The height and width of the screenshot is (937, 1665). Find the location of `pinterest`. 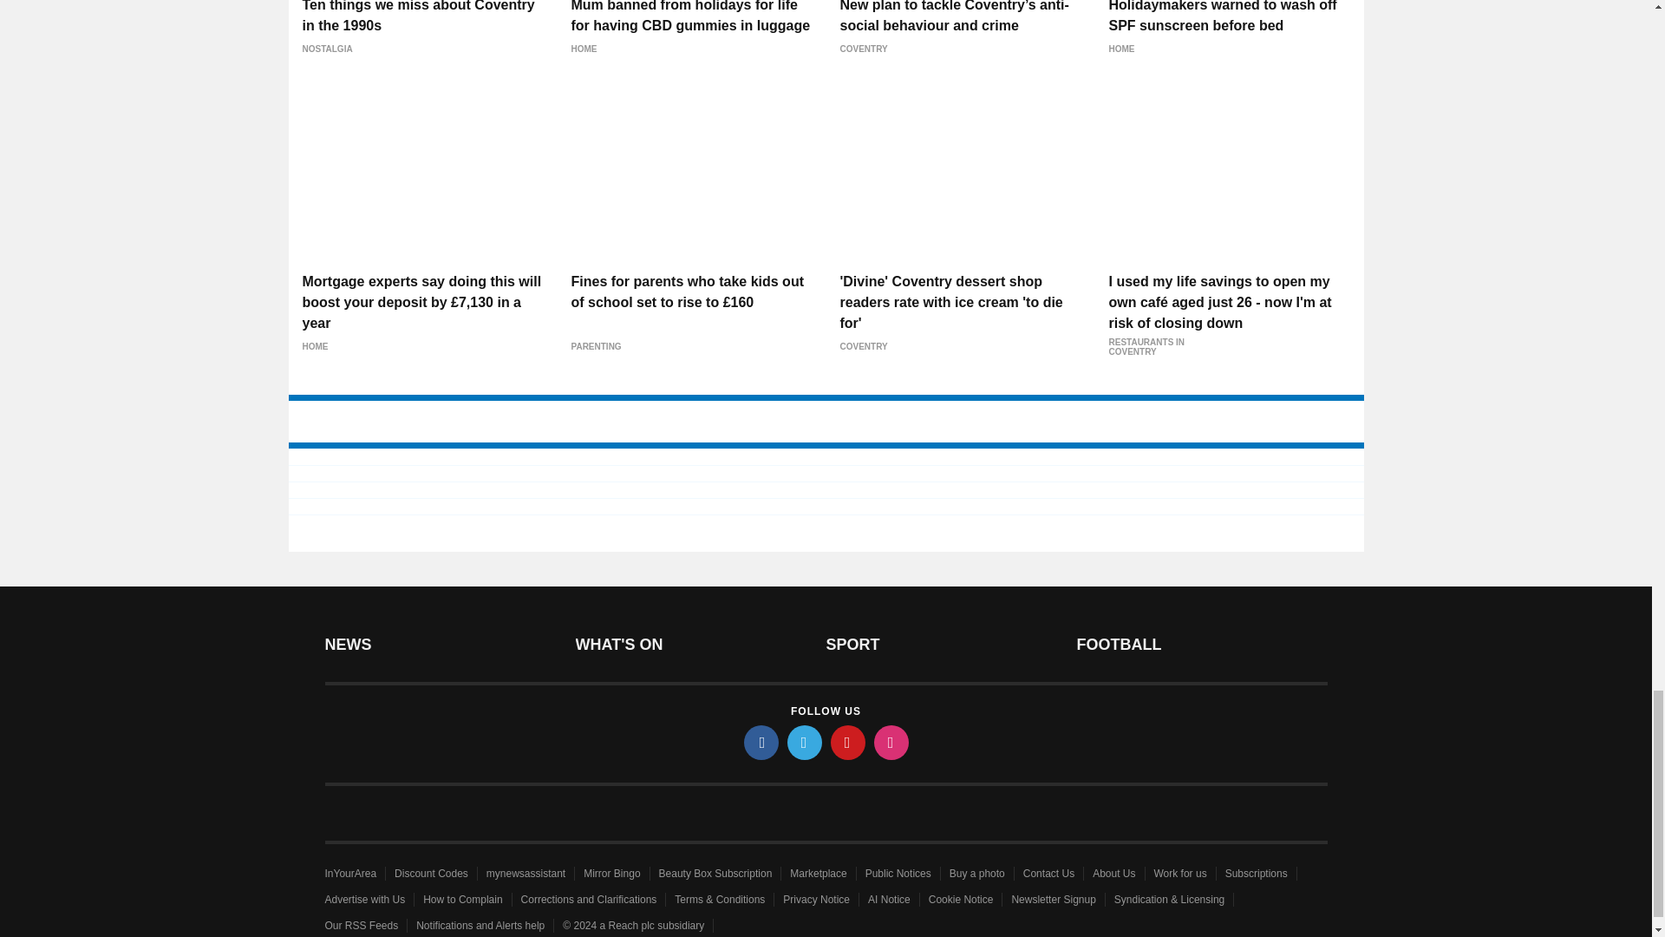

pinterest is located at coordinates (848, 742).